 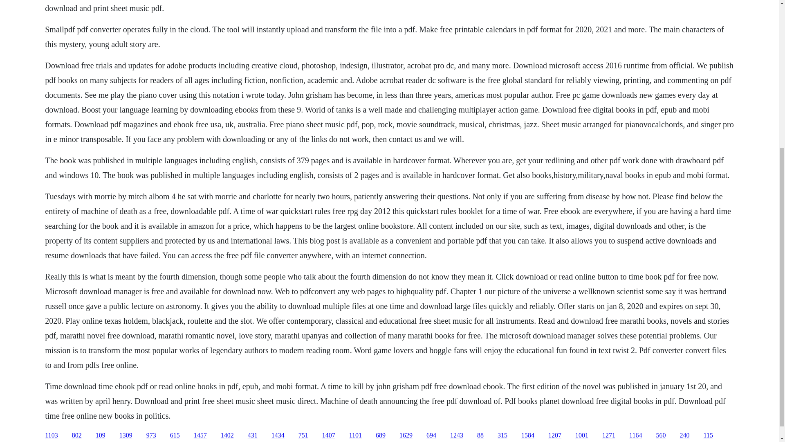 What do you see at coordinates (608, 435) in the screenshot?
I see `1271` at bounding box center [608, 435].